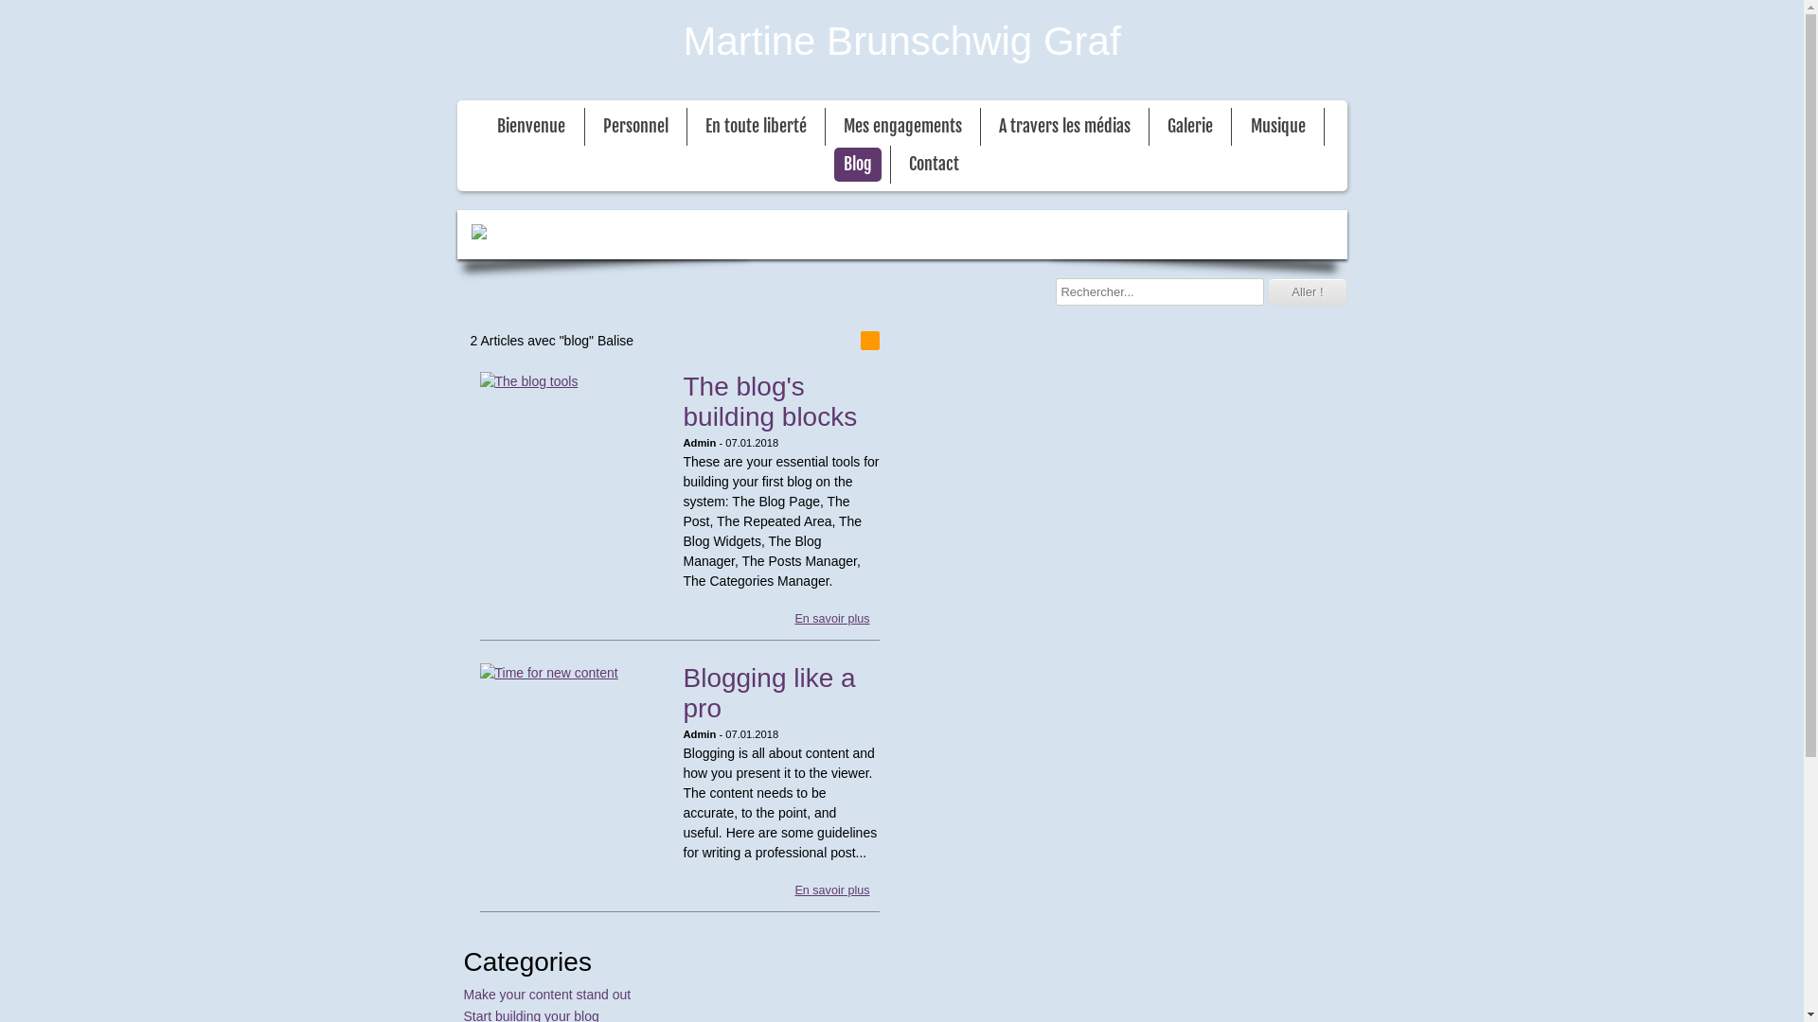 This screenshot has width=1818, height=1022. Describe the element at coordinates (934, 165) in the screenshot. I see `Contact` at that location.